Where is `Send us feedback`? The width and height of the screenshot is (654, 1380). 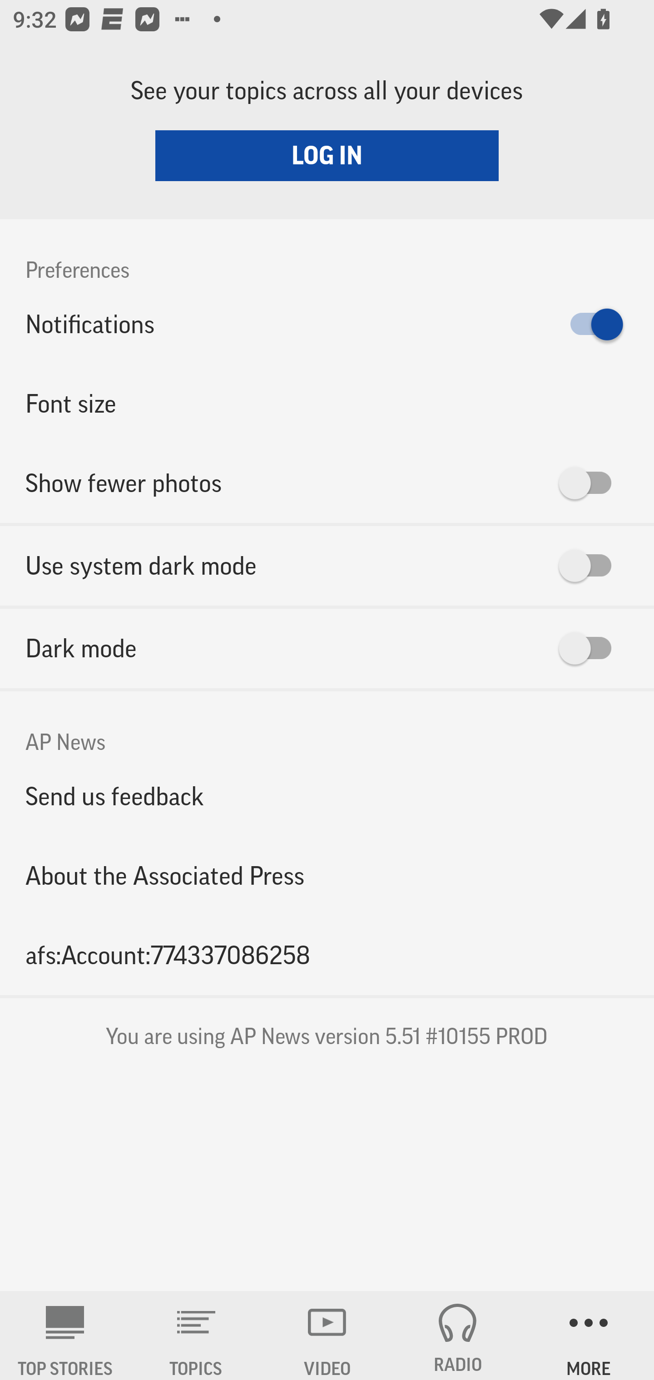
Send us feedback is located at coordinates (327, 796).